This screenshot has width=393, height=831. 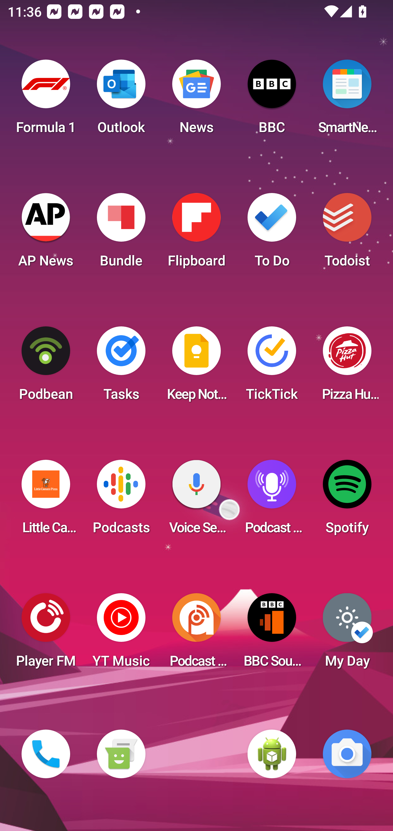 What do you see at coordinates (196, 634) in the screenshot?
I see `Podcast Addict` at bounding box center [196, 634].